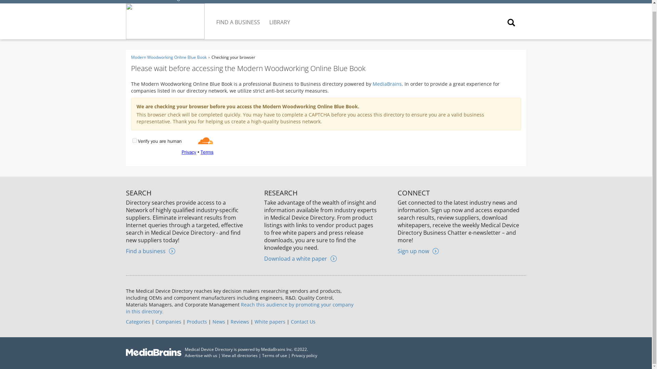 This screenshot has width=657, height=369. What do you see at coordinates (305, 355) in the screenshot?
I see `Privacy policy` at bounding box center [305, 355].